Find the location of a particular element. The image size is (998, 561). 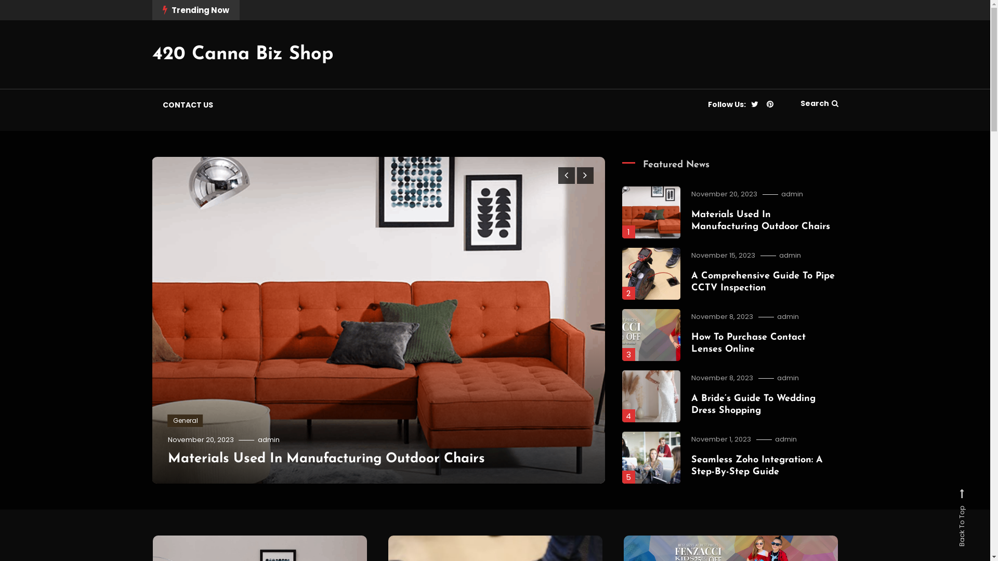

November 20, 2023 is located at coordinates (201, 439).